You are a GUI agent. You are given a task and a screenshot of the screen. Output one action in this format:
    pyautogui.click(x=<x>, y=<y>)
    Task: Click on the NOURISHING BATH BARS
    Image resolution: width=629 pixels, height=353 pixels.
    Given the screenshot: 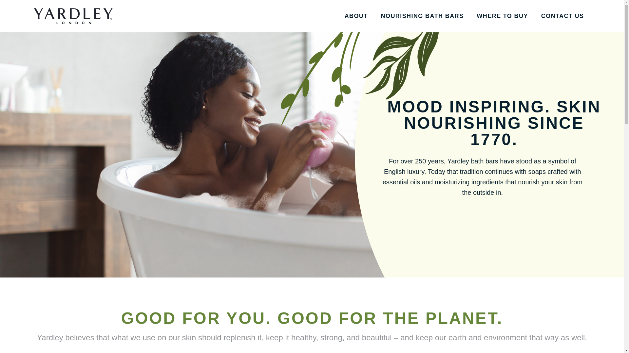 What is the action you would take?
    pyautogui.click(x=423, y=16)
    